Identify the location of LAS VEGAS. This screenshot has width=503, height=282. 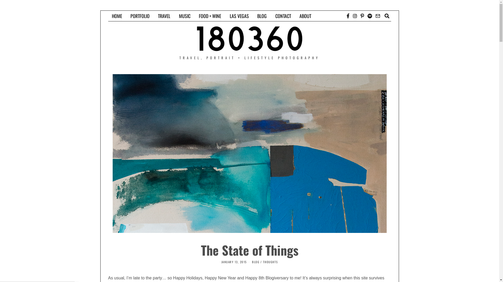
(239, 16).